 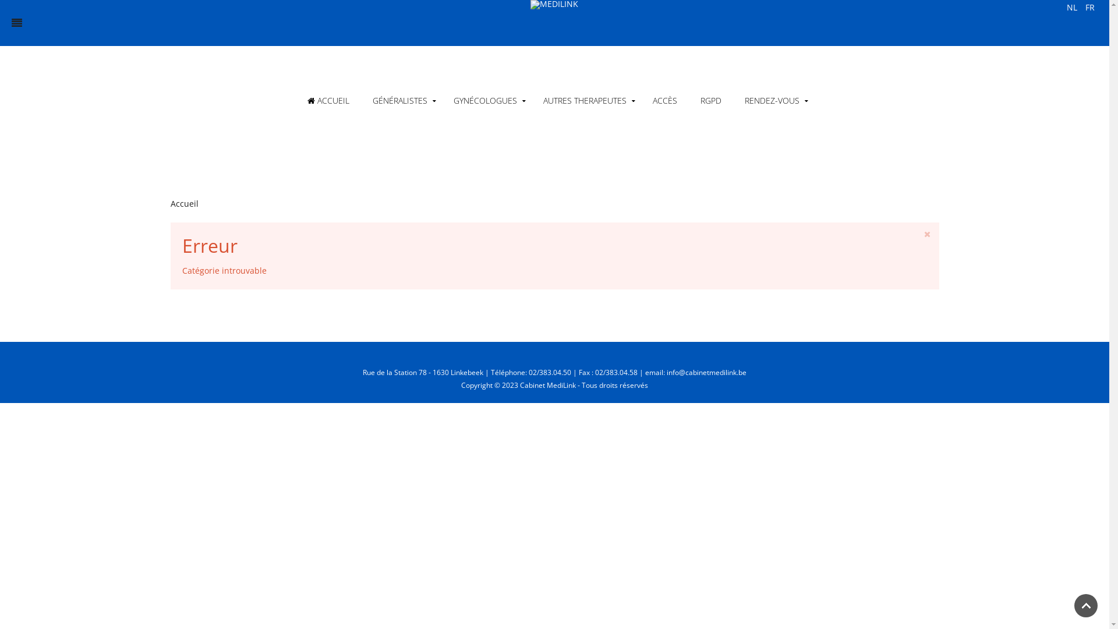 I want to click on ACCUEIL, so click(x=328, y=101).